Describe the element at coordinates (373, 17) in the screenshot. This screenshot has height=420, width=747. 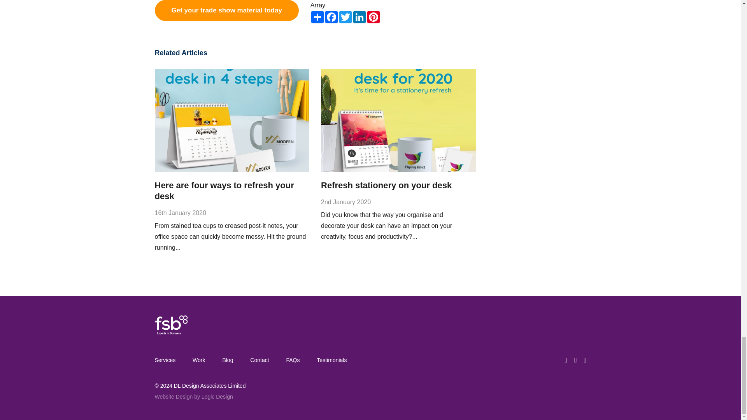
I see `Pinterest` at that location.